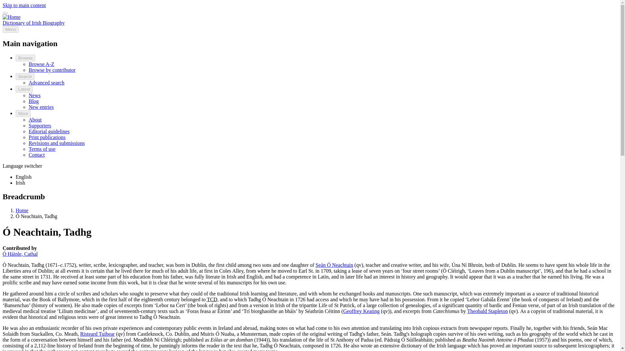 This screenshot has height=351, width=625. What do you see at coordinates (46, 83) in the screenshot?
I see `Search biographies` at bounding box center [46, 83].